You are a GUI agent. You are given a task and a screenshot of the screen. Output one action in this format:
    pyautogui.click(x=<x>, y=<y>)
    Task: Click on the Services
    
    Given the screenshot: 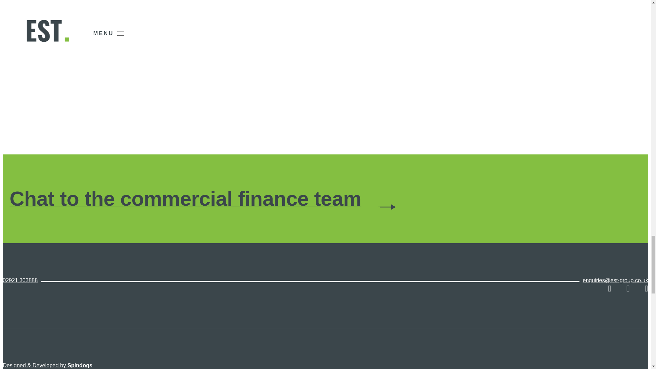 What is the action you would take?
    pyautogui.click(x=298, y=369)
    